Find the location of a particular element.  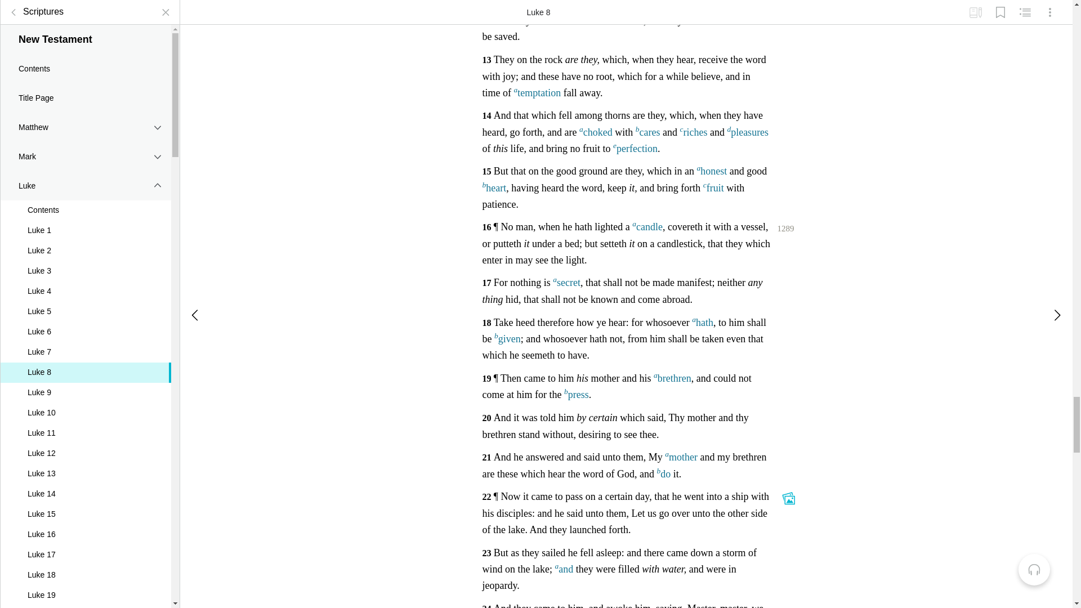

Ephesians is located at coordinates (86, 280).